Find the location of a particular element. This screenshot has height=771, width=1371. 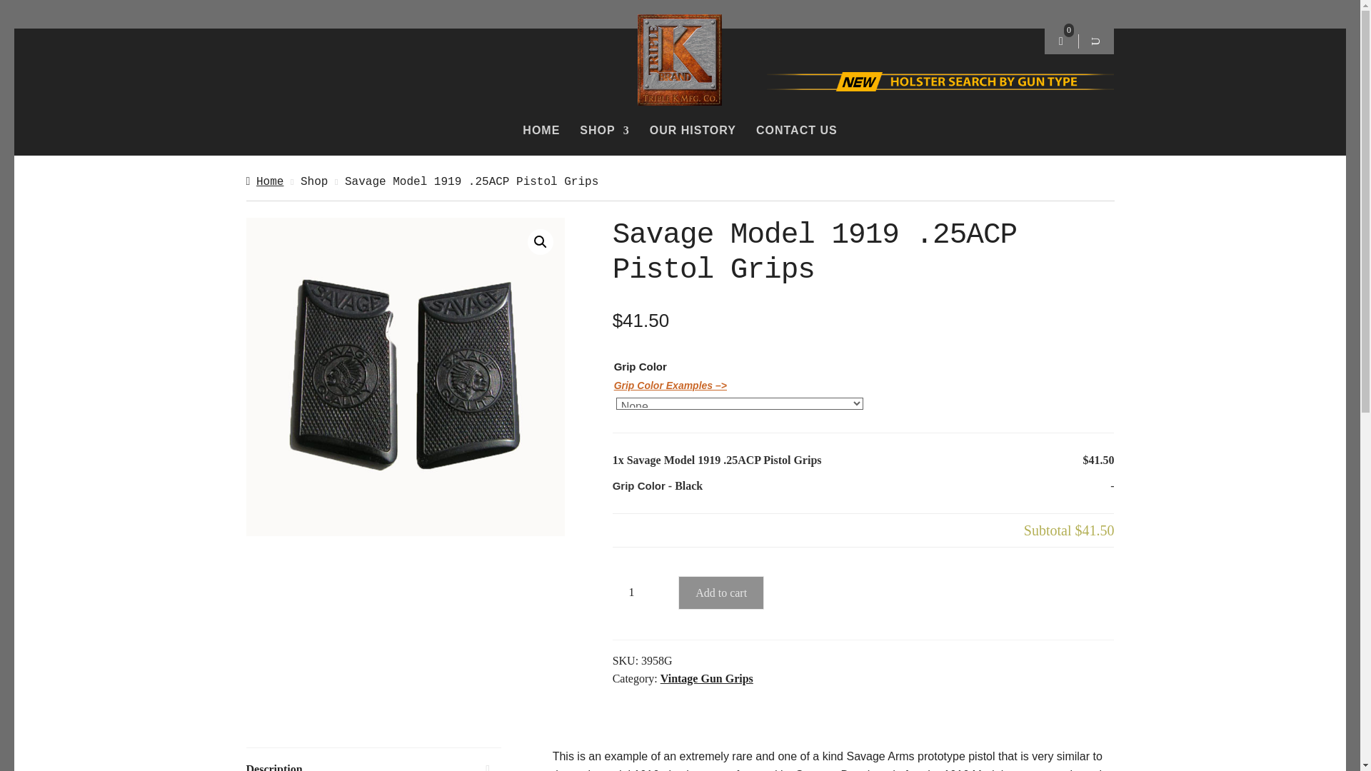

logo-triplek is located at coordinates (680, 60).